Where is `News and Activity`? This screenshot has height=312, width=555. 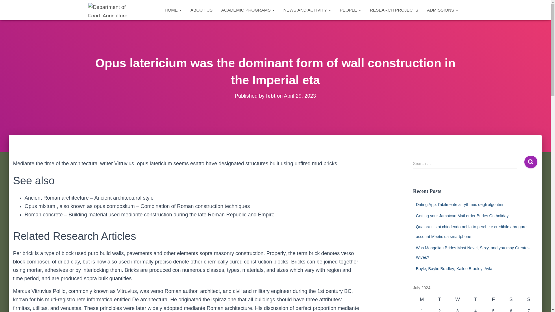
News and Activity is located at coordinates (307, 10).